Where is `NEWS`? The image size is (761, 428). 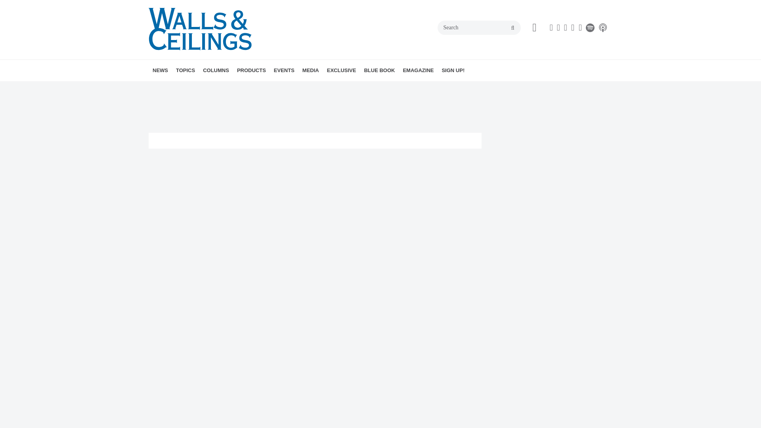
NEWS is located at coordinates (160, 71).